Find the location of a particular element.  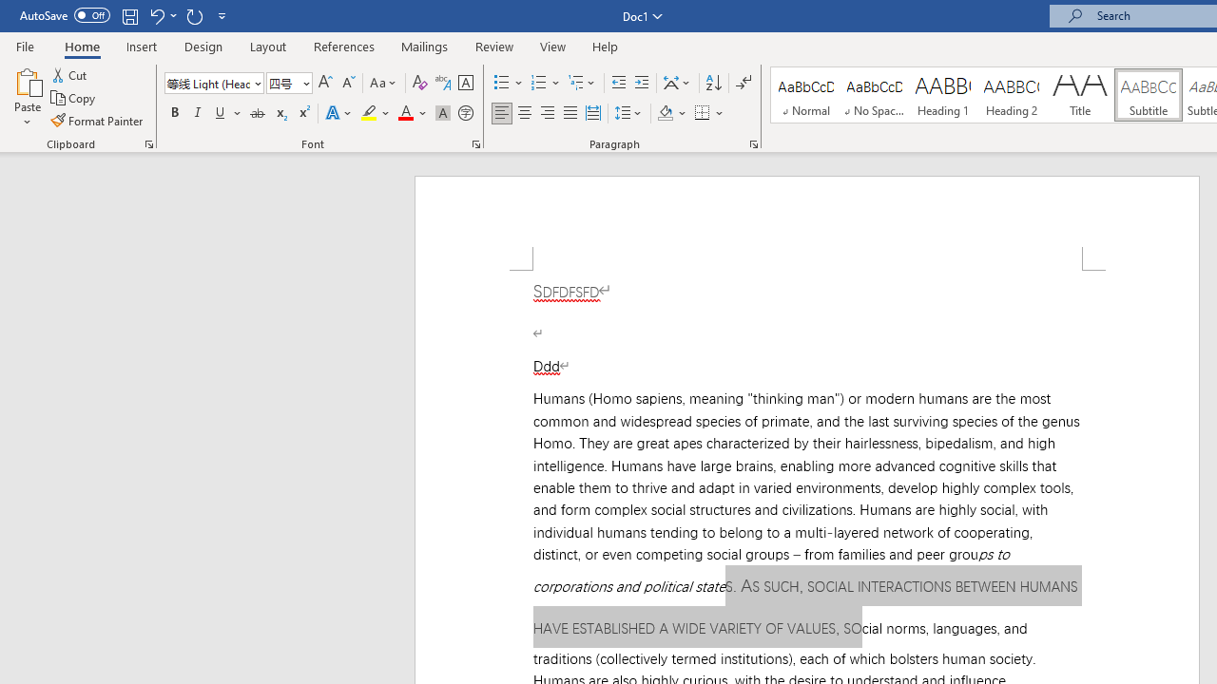

Undo Style is located at coordinates (162, 15).